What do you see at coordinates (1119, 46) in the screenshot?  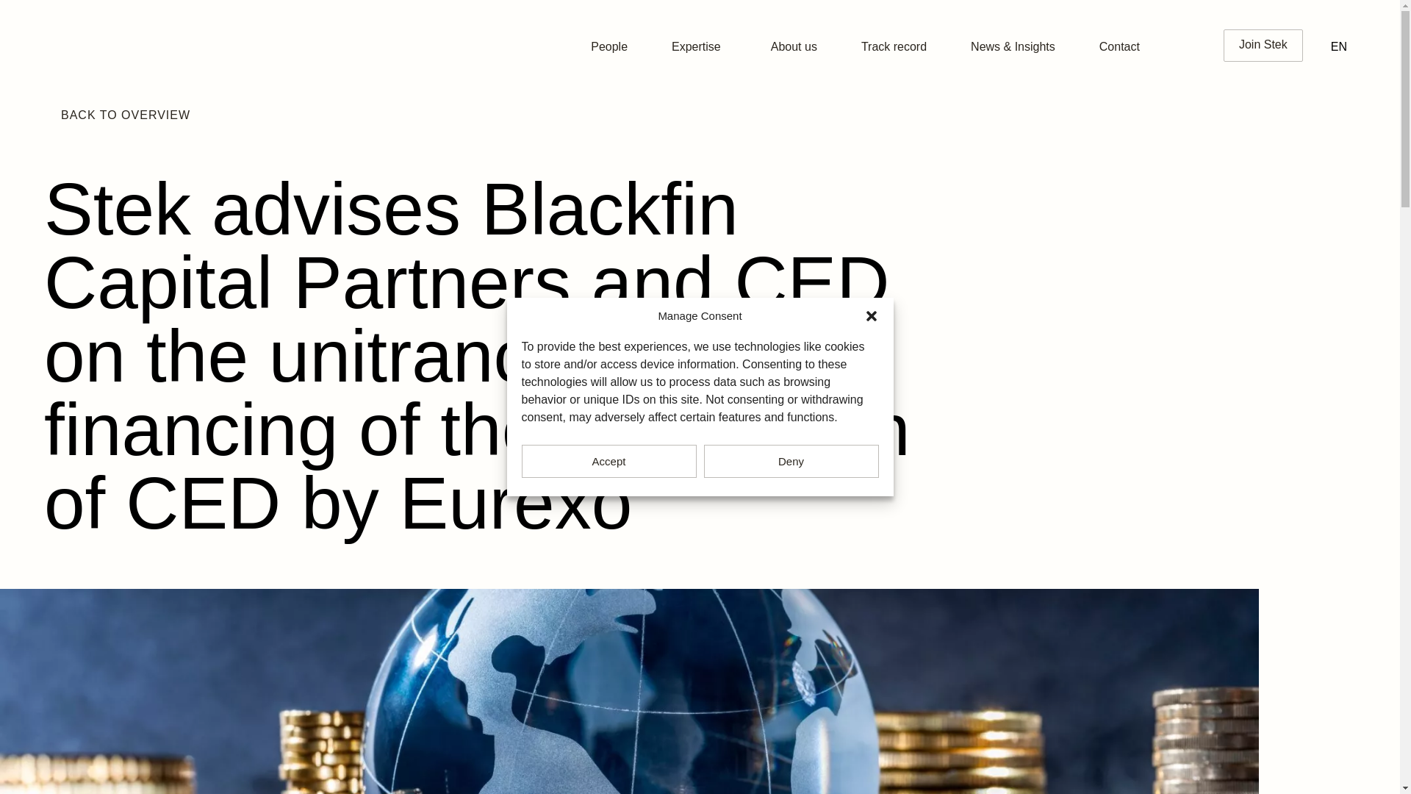 I see `Contact` at bounding box center [1119, 46].